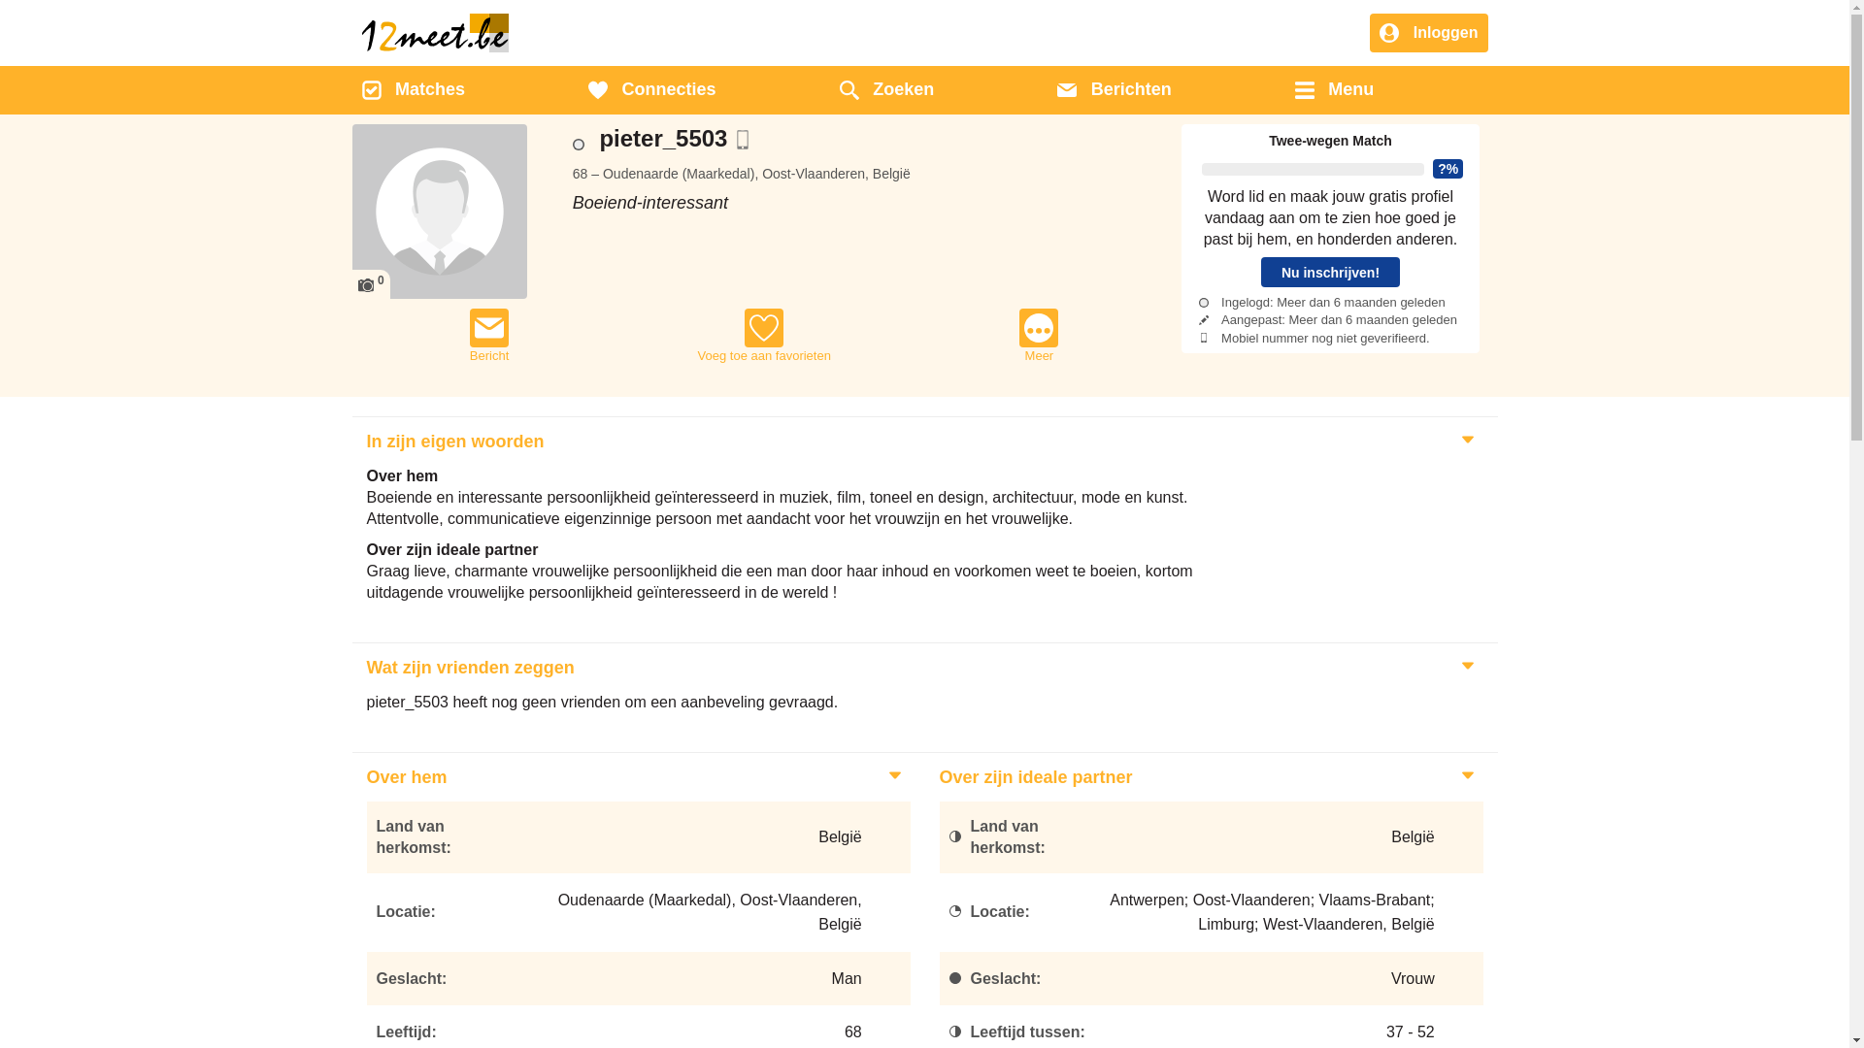 Image resolution: width=1864 pixels, height=1048 pixels. I want to click on In zijn eigen woorden, so click(452, 442).